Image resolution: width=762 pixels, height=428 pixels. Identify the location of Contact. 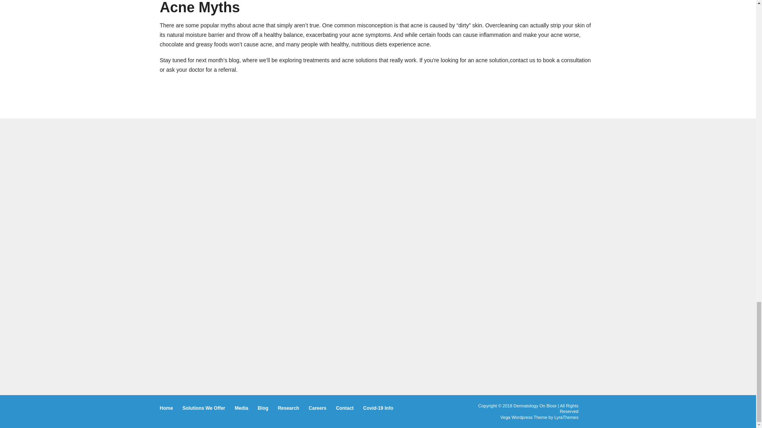
(344, 408).